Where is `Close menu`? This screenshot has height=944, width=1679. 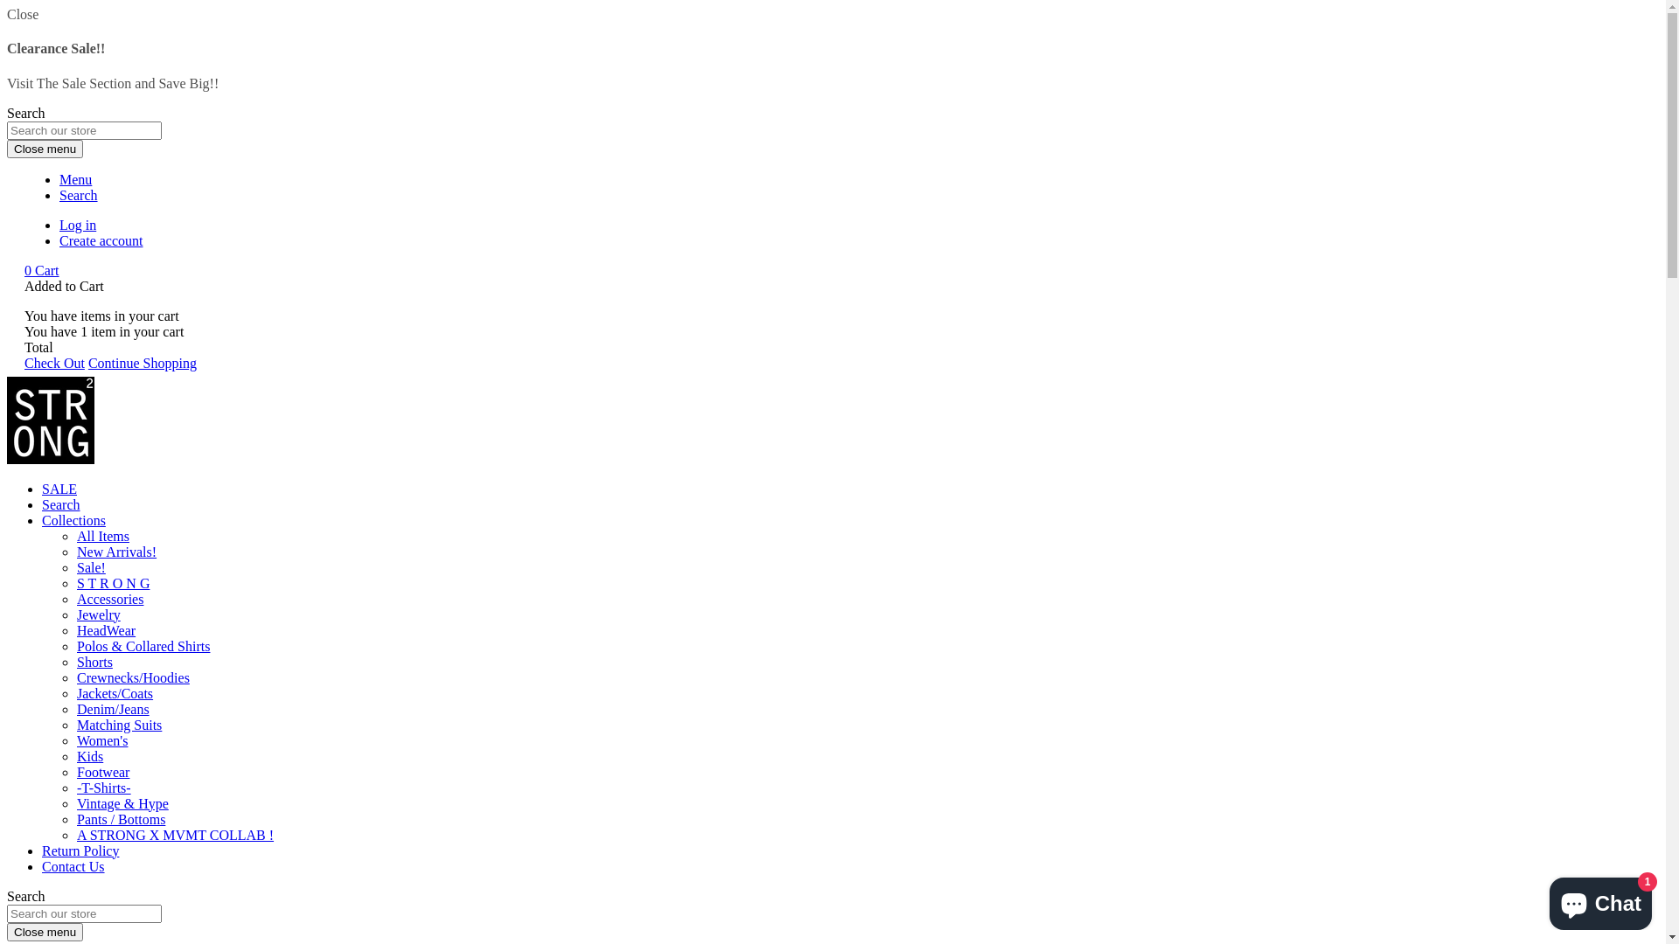
Close menu is located at coordinates (45, 932).